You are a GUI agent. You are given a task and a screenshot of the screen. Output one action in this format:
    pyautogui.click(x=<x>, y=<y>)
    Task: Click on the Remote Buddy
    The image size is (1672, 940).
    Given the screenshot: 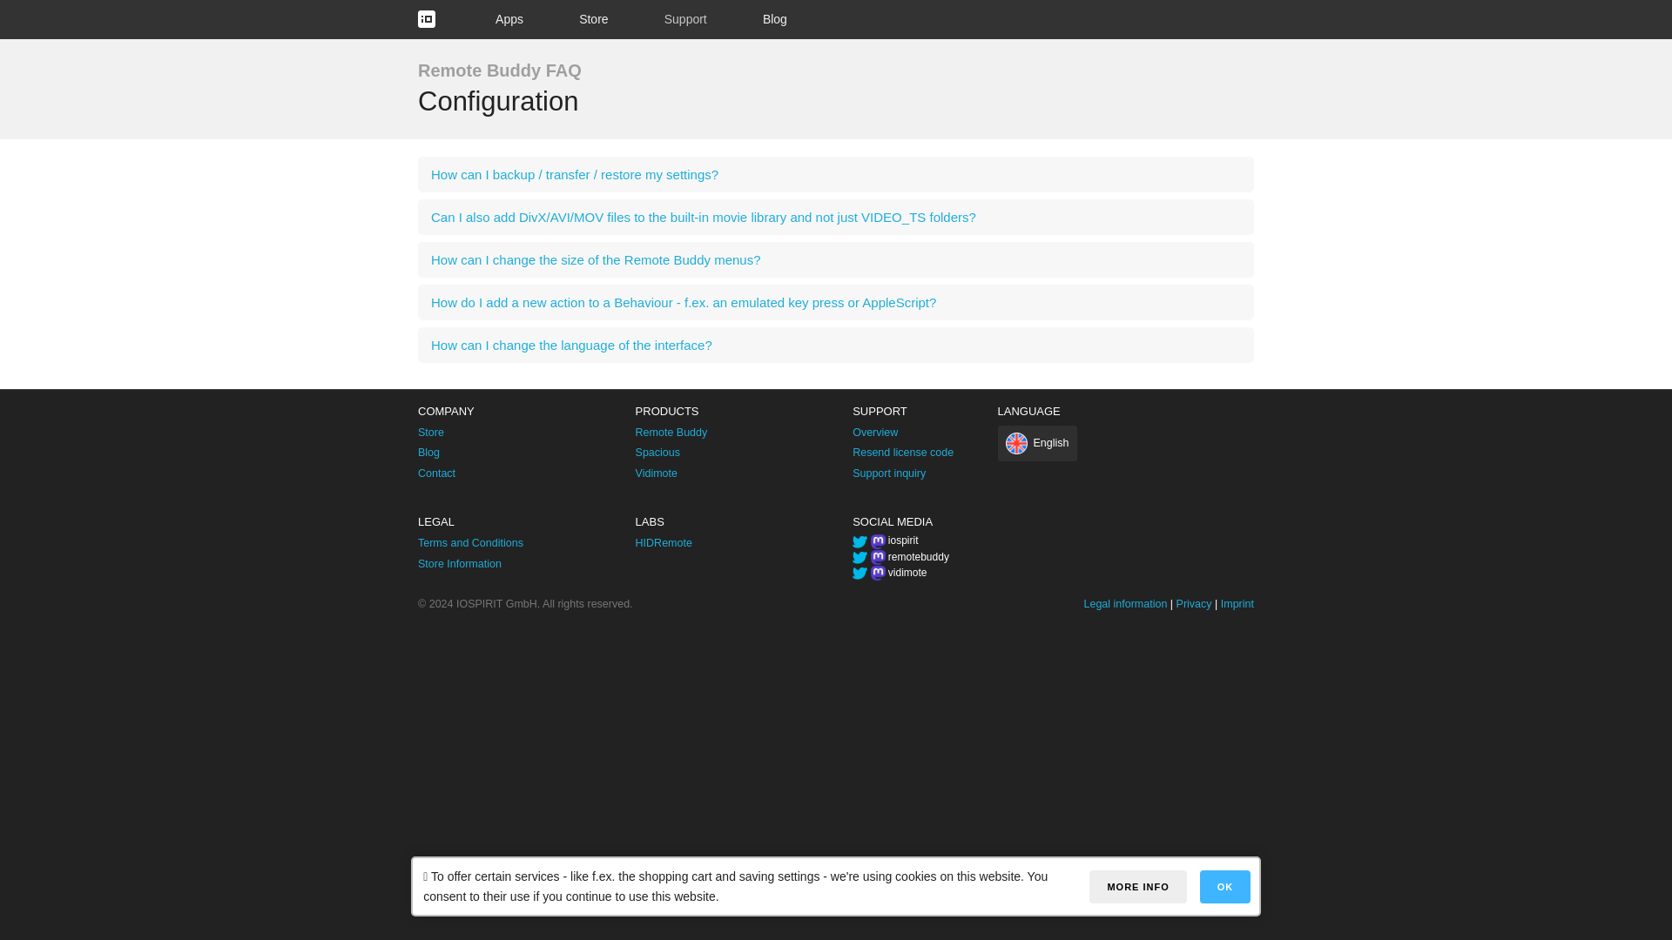 What is the action you would take?
    pyautogui.click(x=671, y=433)
    